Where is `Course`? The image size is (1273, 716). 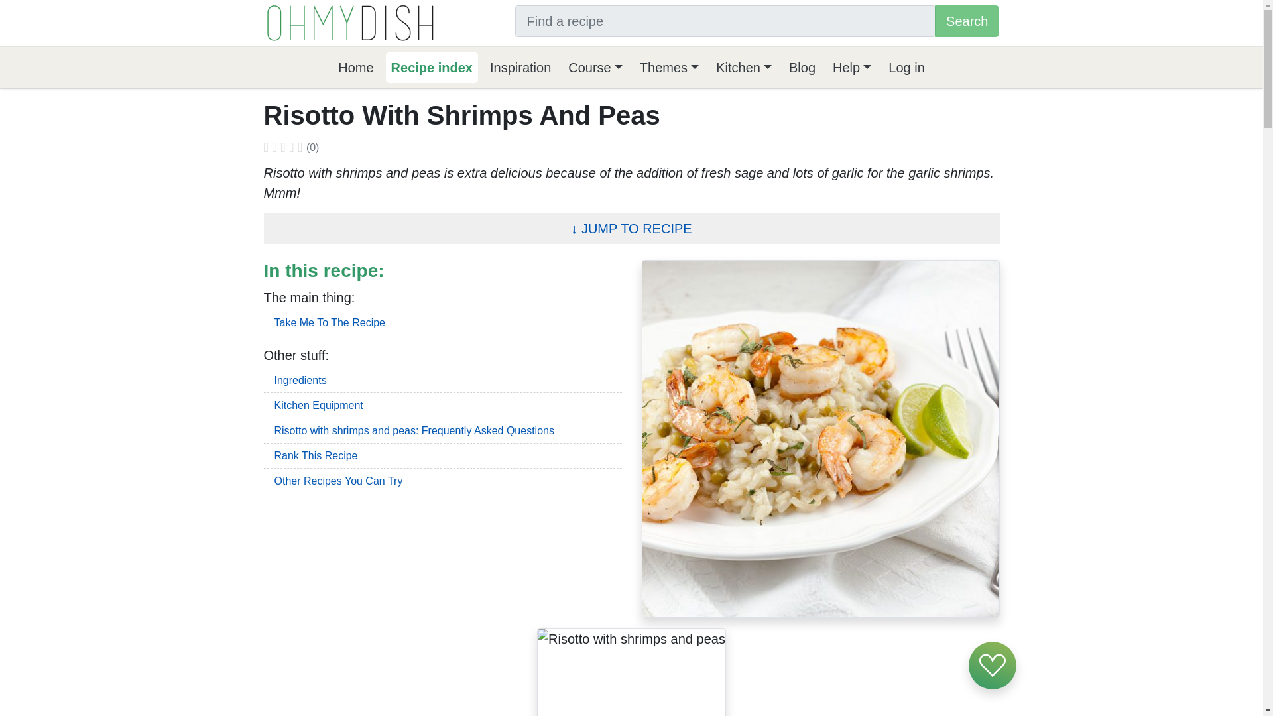
Course is located at coordinates (595, 68).